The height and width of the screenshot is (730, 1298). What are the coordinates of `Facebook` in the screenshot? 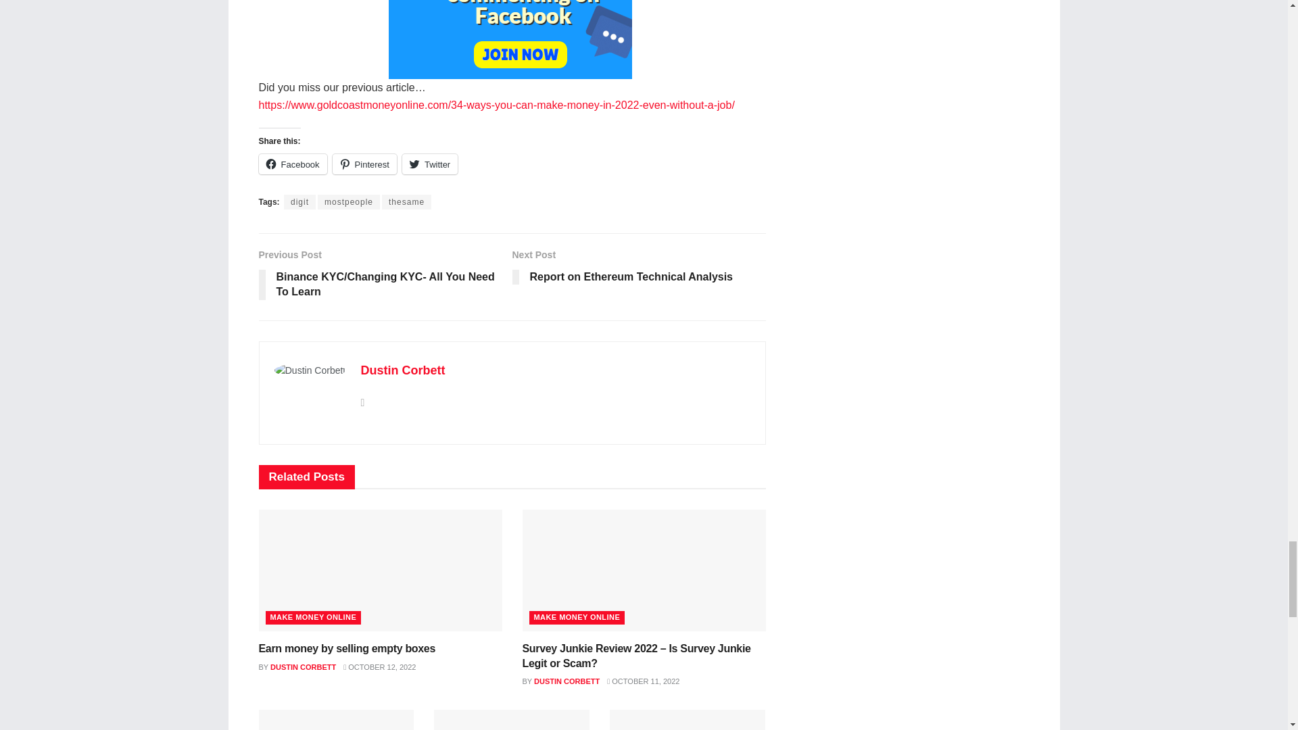 It's located at (292, 164).